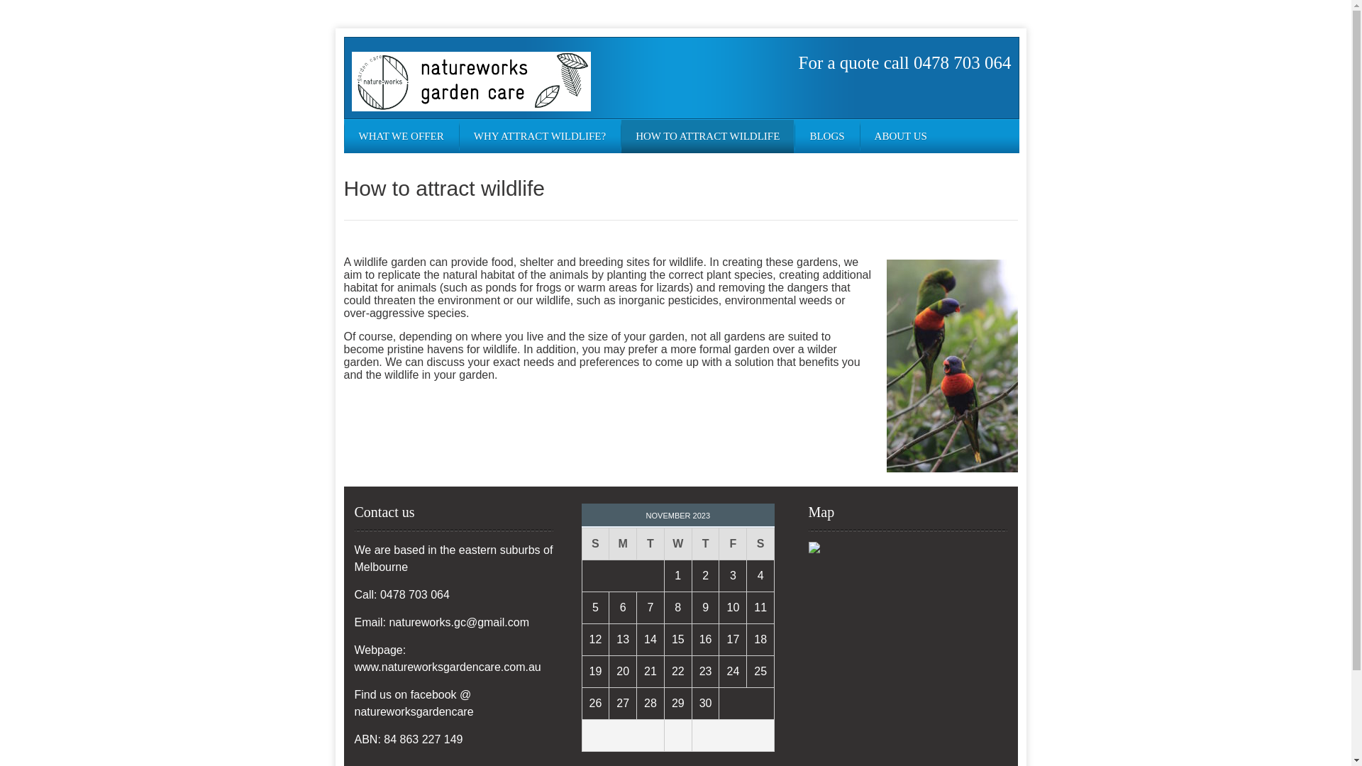 The image size is (1362, 766). I want to click on For a quote call 0478 703 064, so click(905, 62).